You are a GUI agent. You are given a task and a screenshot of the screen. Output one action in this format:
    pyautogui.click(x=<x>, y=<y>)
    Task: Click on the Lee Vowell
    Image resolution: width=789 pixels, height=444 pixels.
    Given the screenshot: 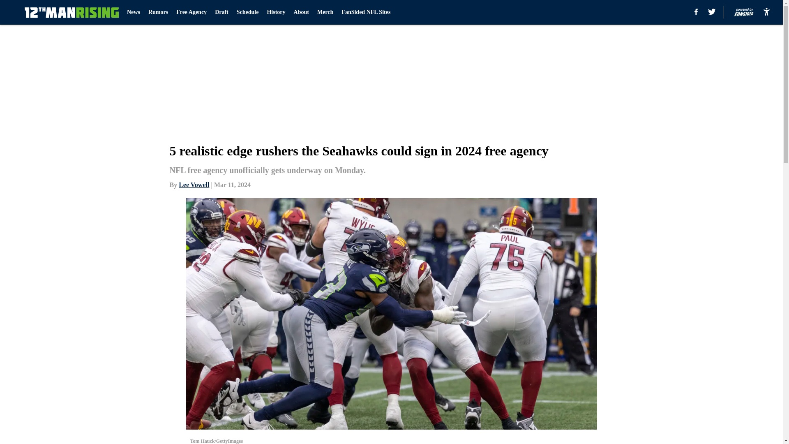 What is the action you would take?
    pyautogui.click(x=194, y=184)
    